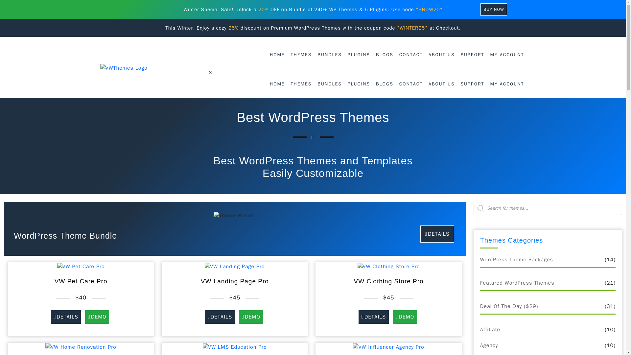 The image size is (631, 355). I want to click on BLOGS, so click(385, 84).